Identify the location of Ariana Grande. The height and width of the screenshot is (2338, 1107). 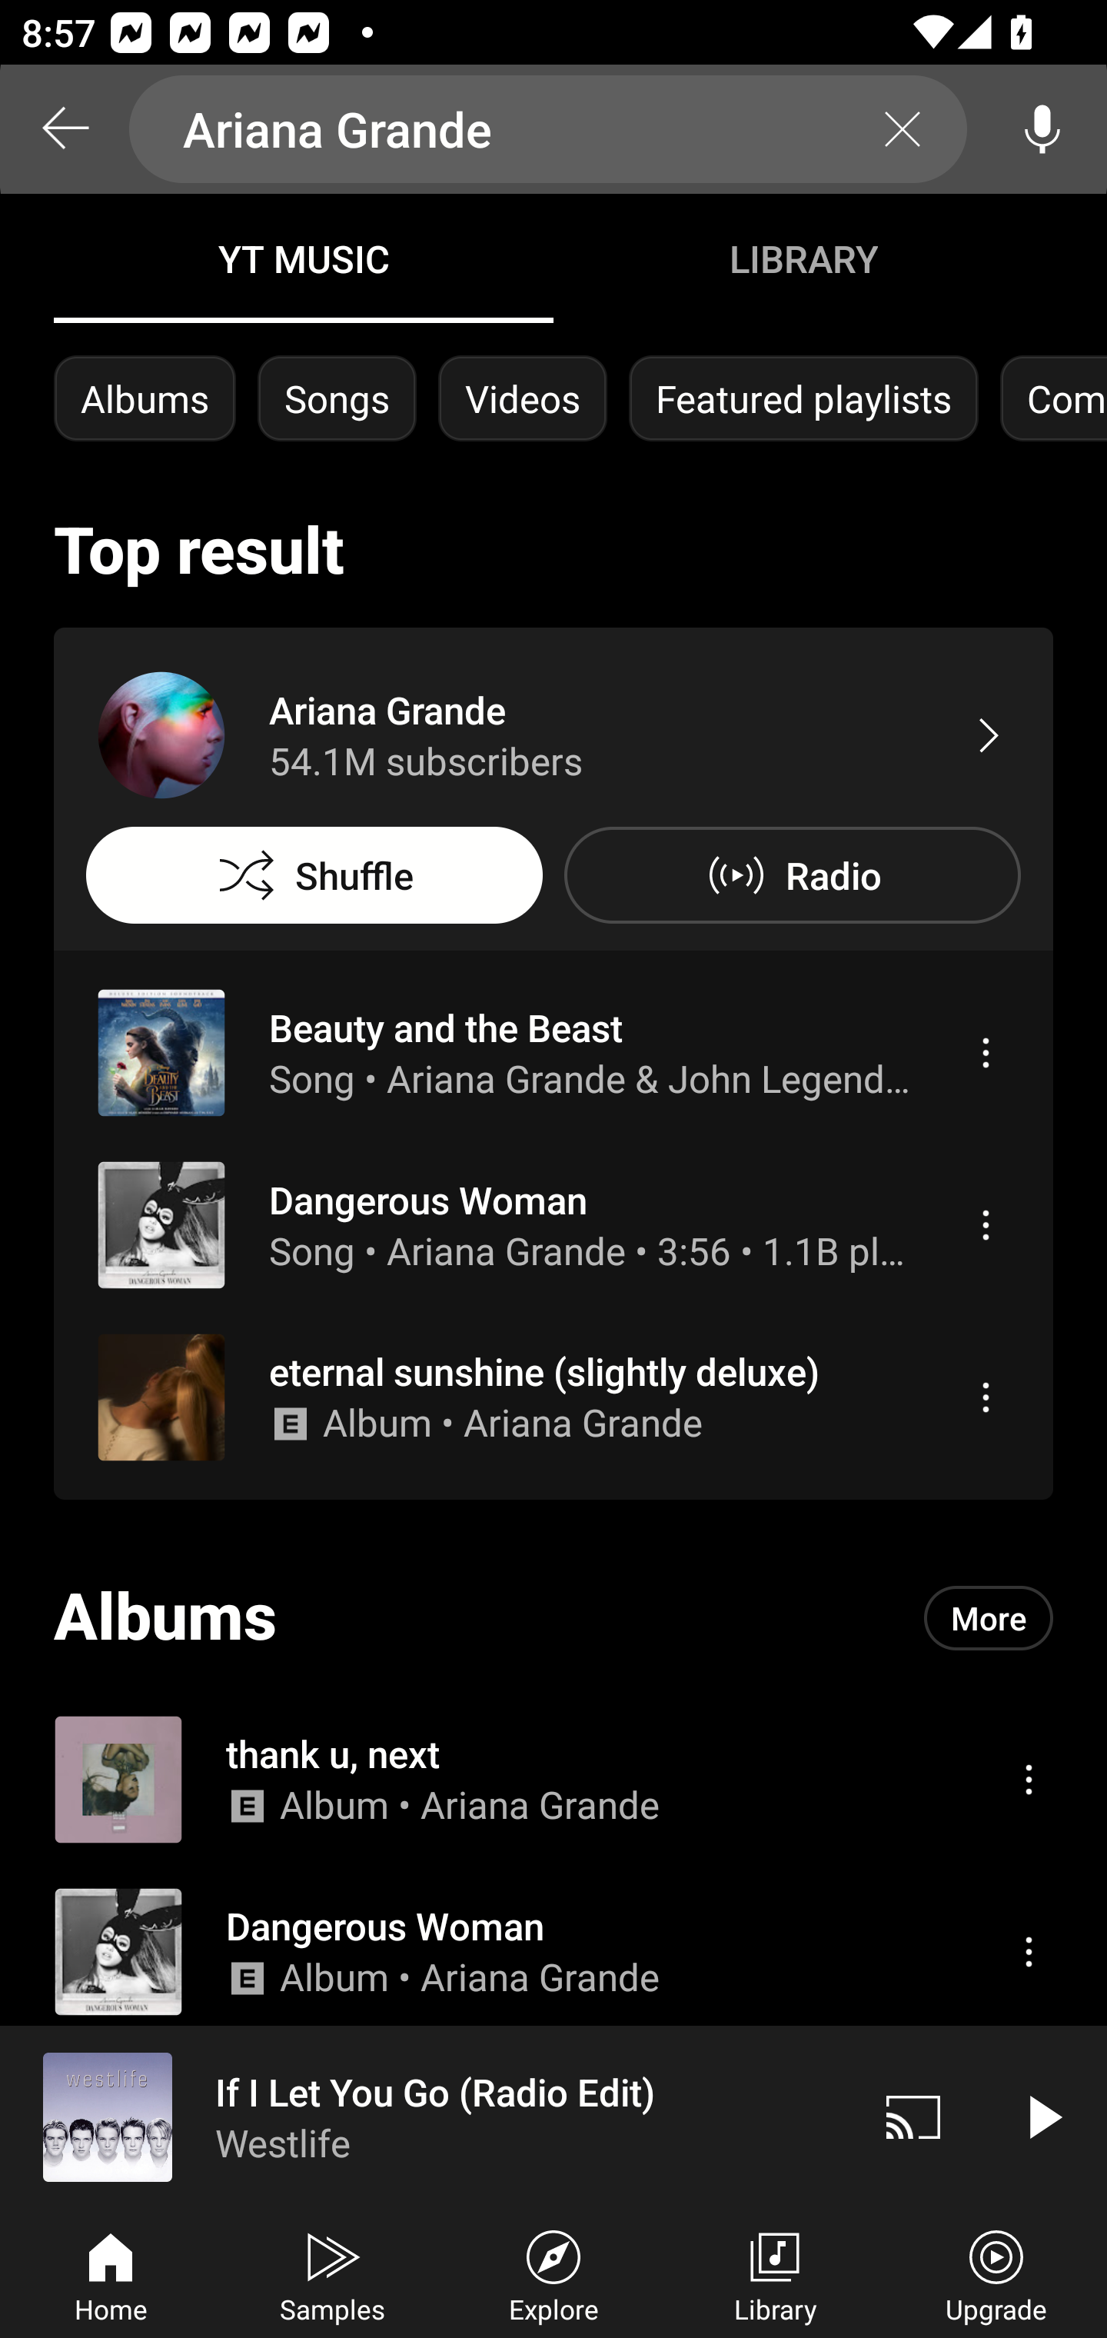
(548, 129).